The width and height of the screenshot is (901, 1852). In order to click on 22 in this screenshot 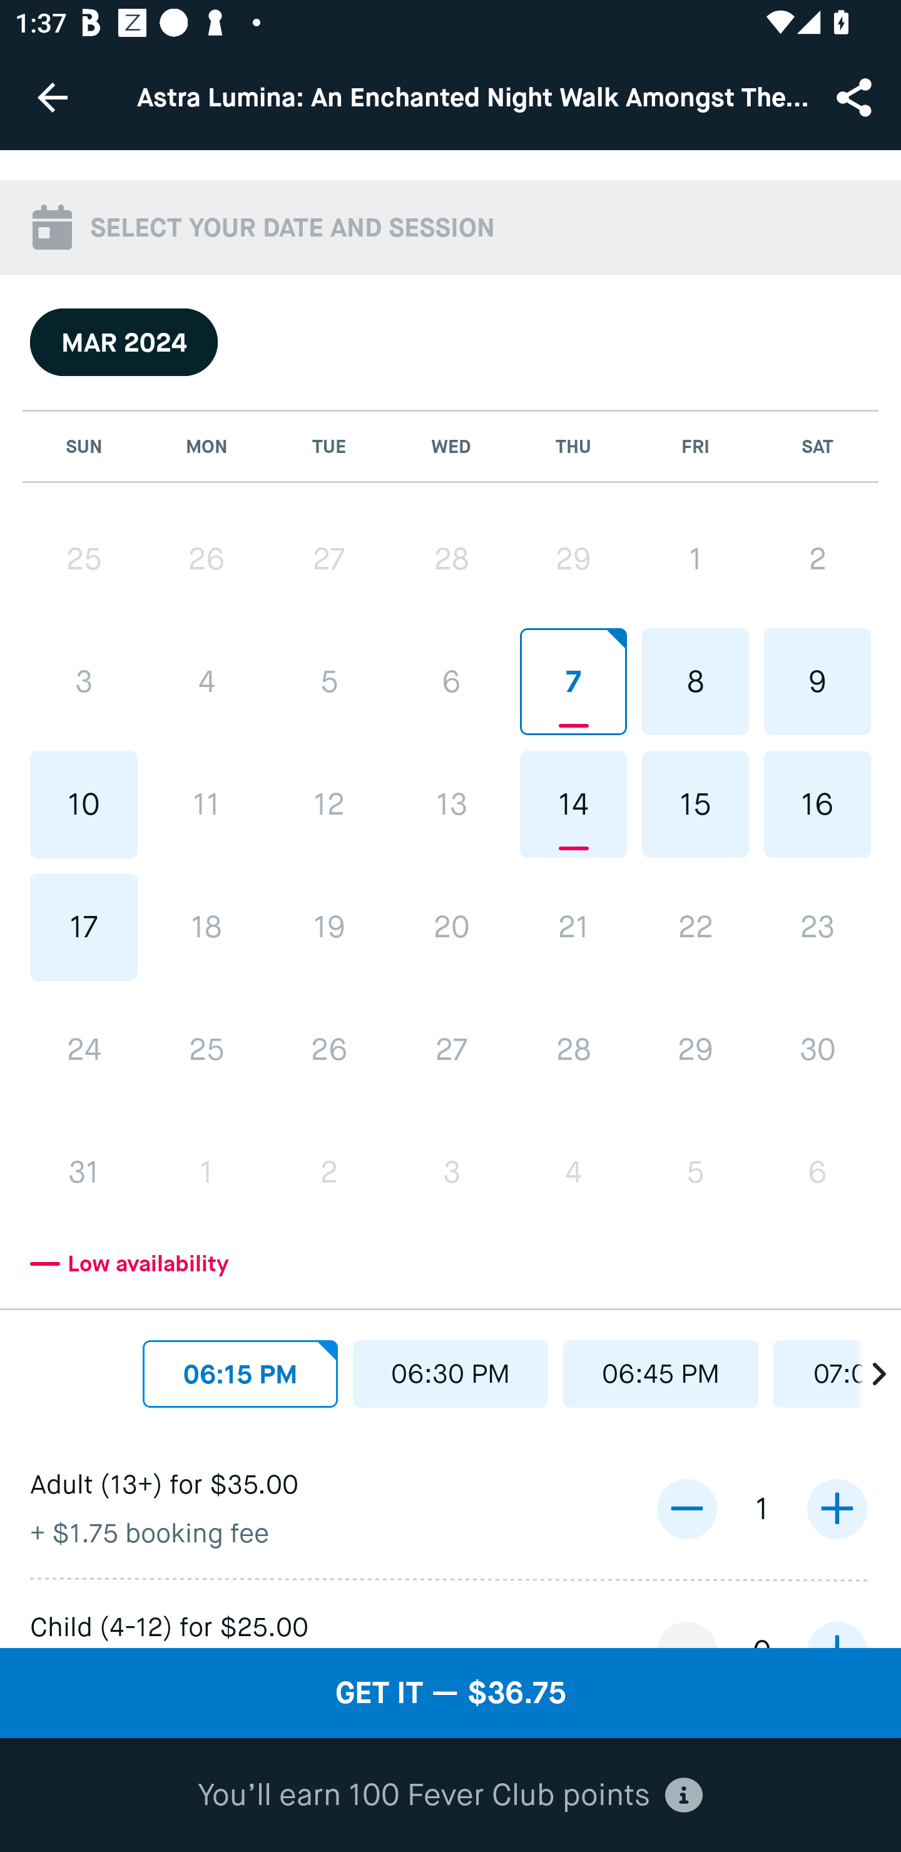, I will do `click(695, 927)`.